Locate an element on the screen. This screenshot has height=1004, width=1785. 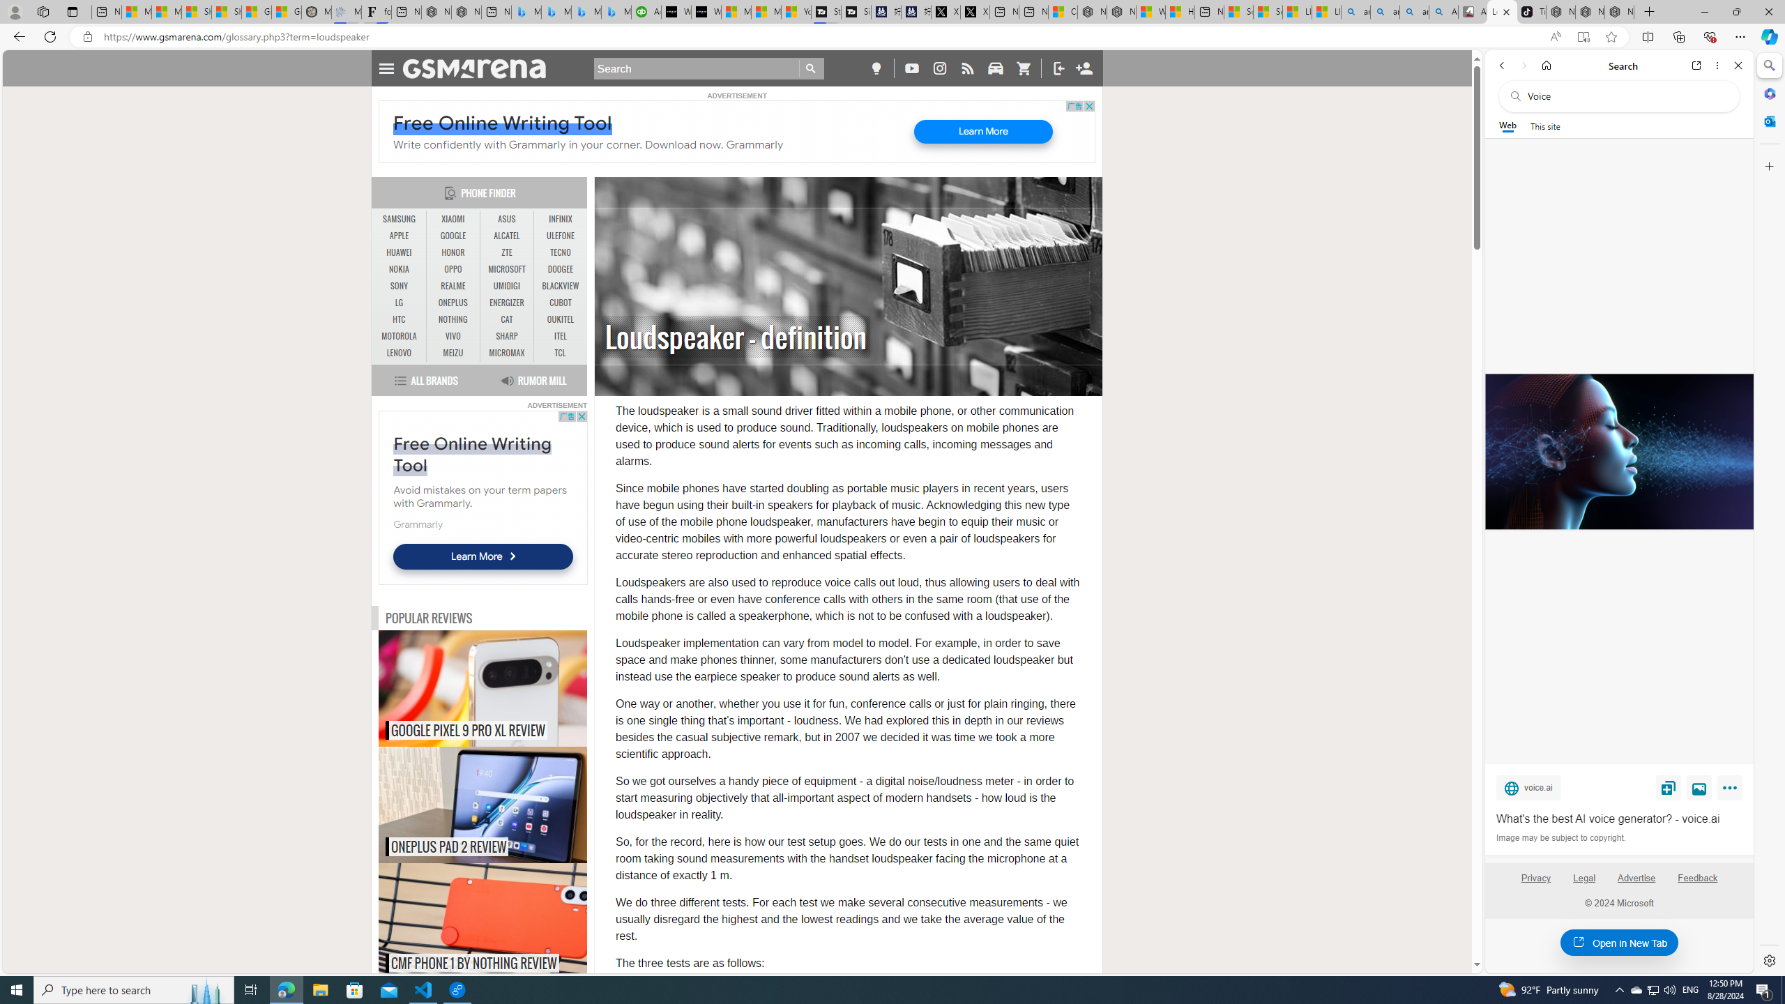
ZTE is located at coordinates (506, 252).